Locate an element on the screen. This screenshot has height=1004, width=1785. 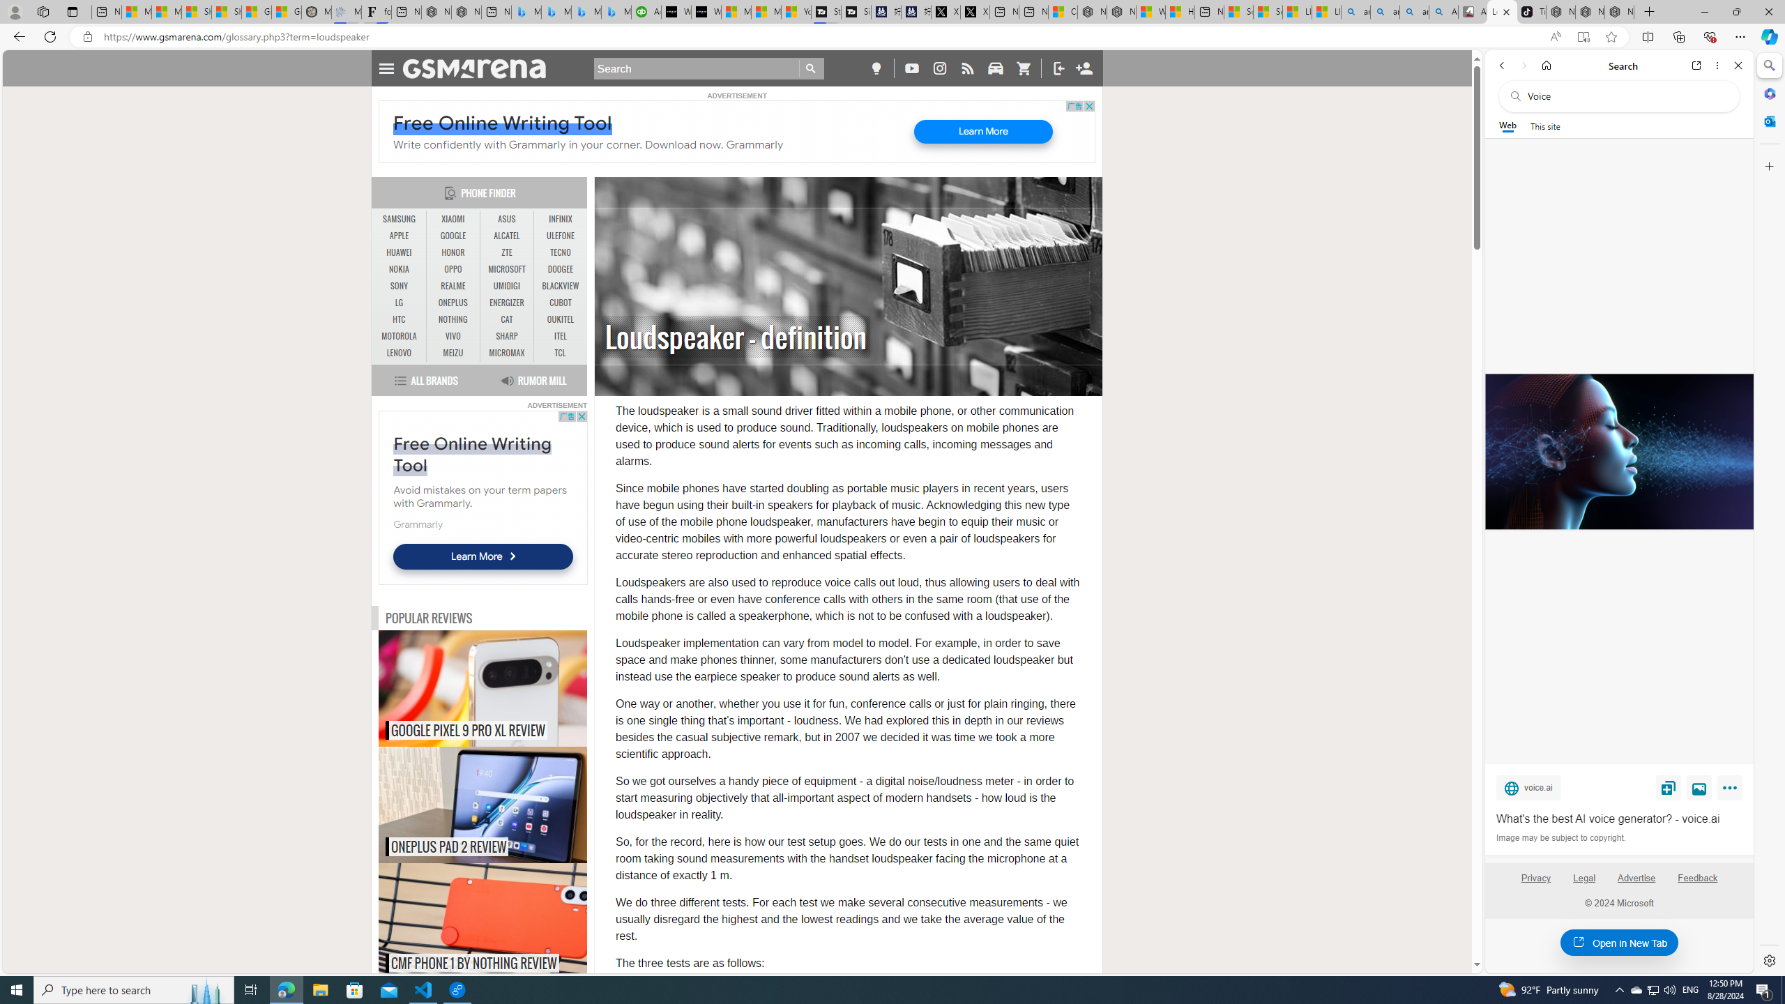
ZTE is located at coordinates (506, 252).